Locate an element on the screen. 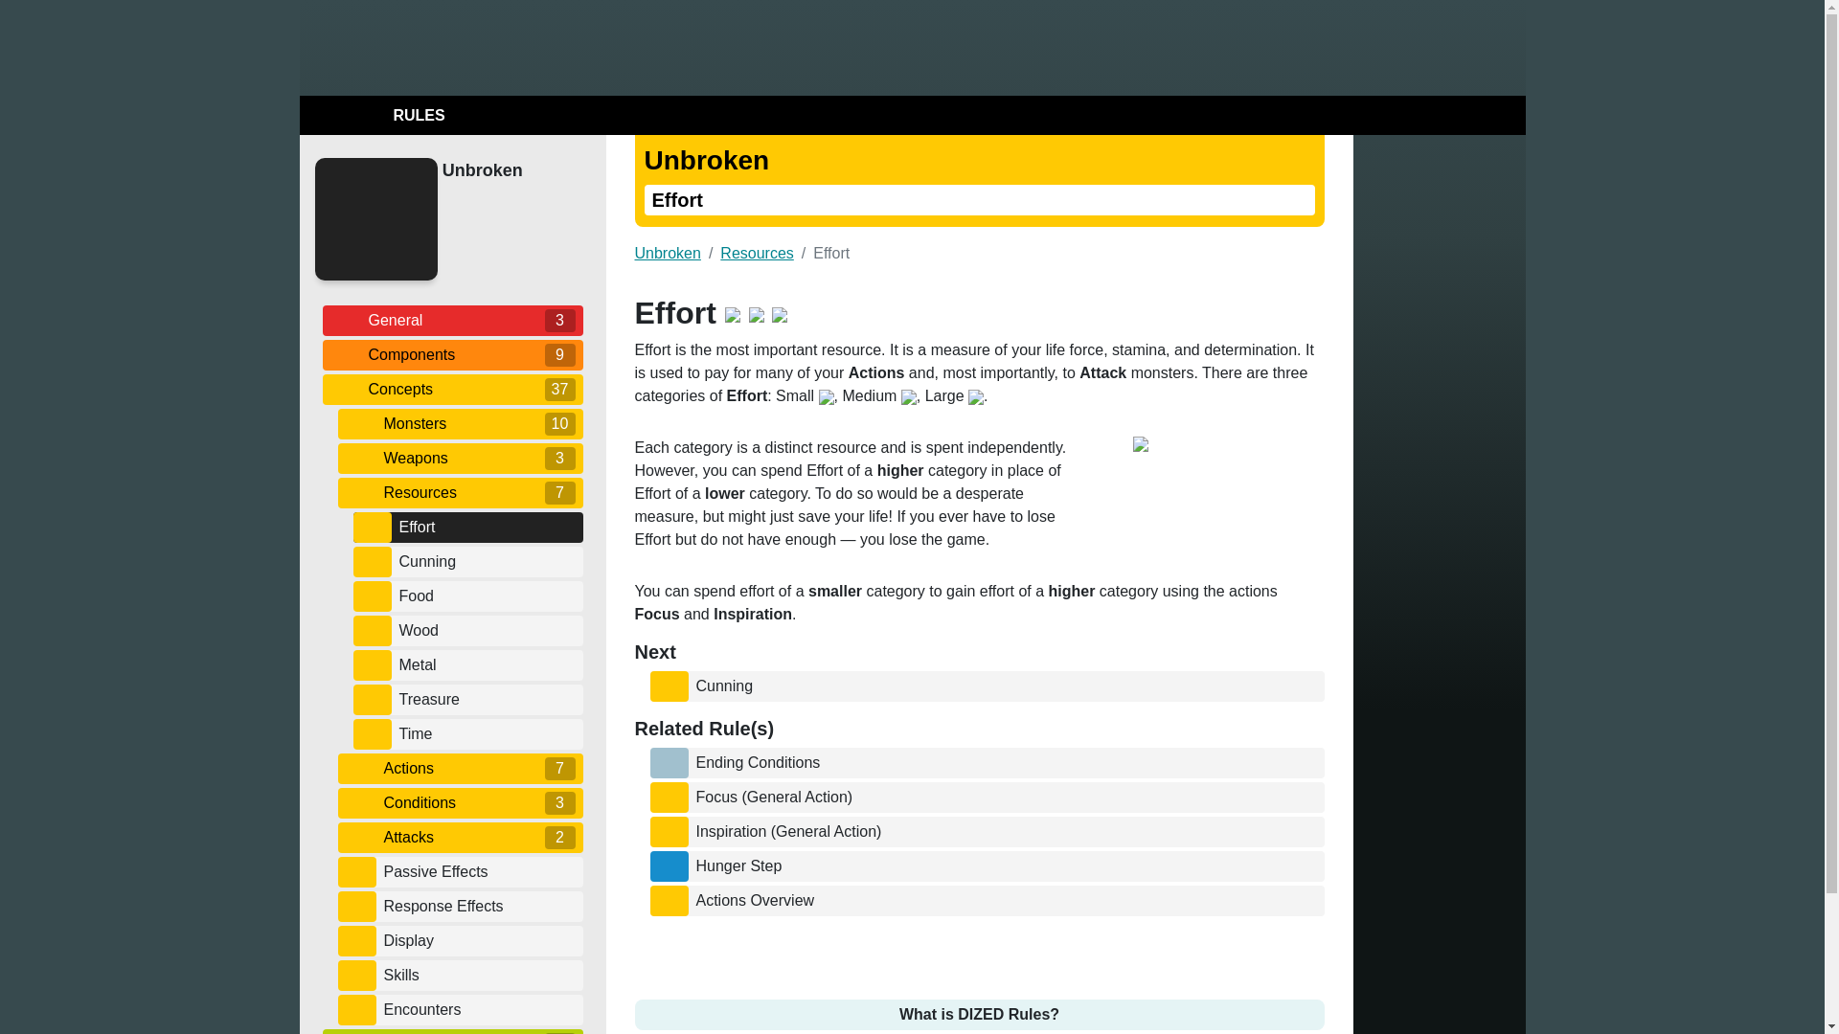 The image size is (1839, 1034). Weapons is located at coordinates (460, 458).